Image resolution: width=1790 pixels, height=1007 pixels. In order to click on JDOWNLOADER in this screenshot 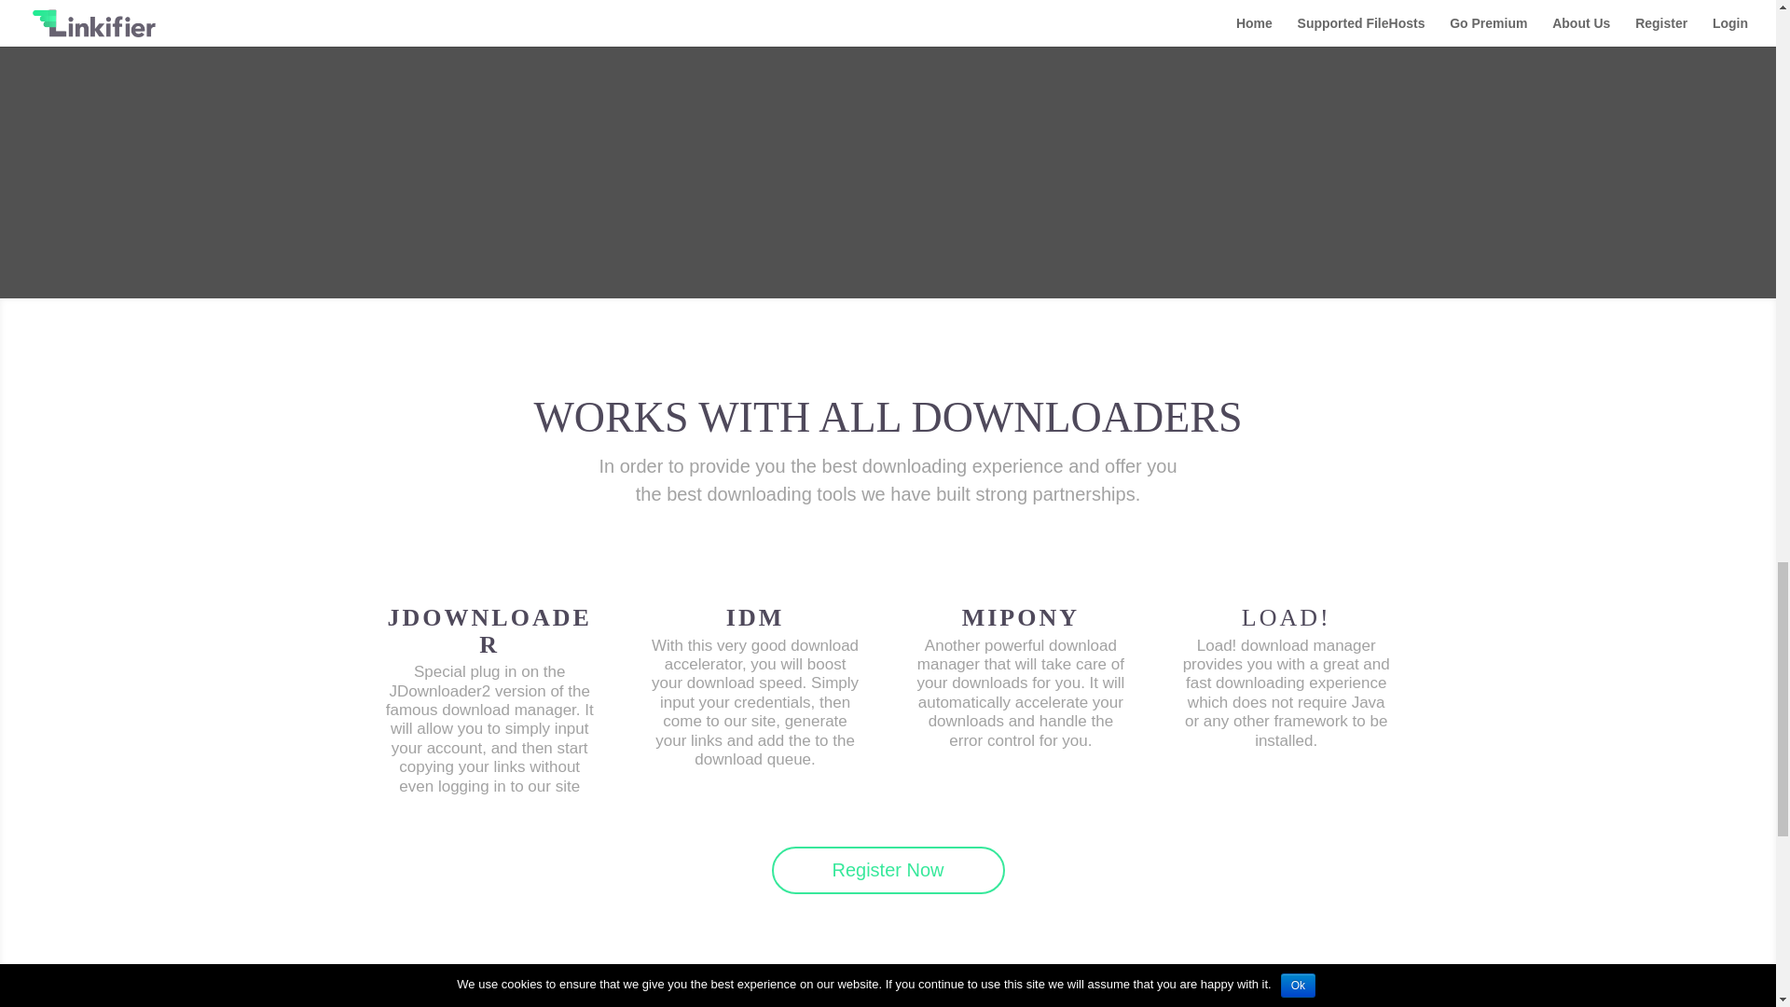, I will do `click(490, 631)`.